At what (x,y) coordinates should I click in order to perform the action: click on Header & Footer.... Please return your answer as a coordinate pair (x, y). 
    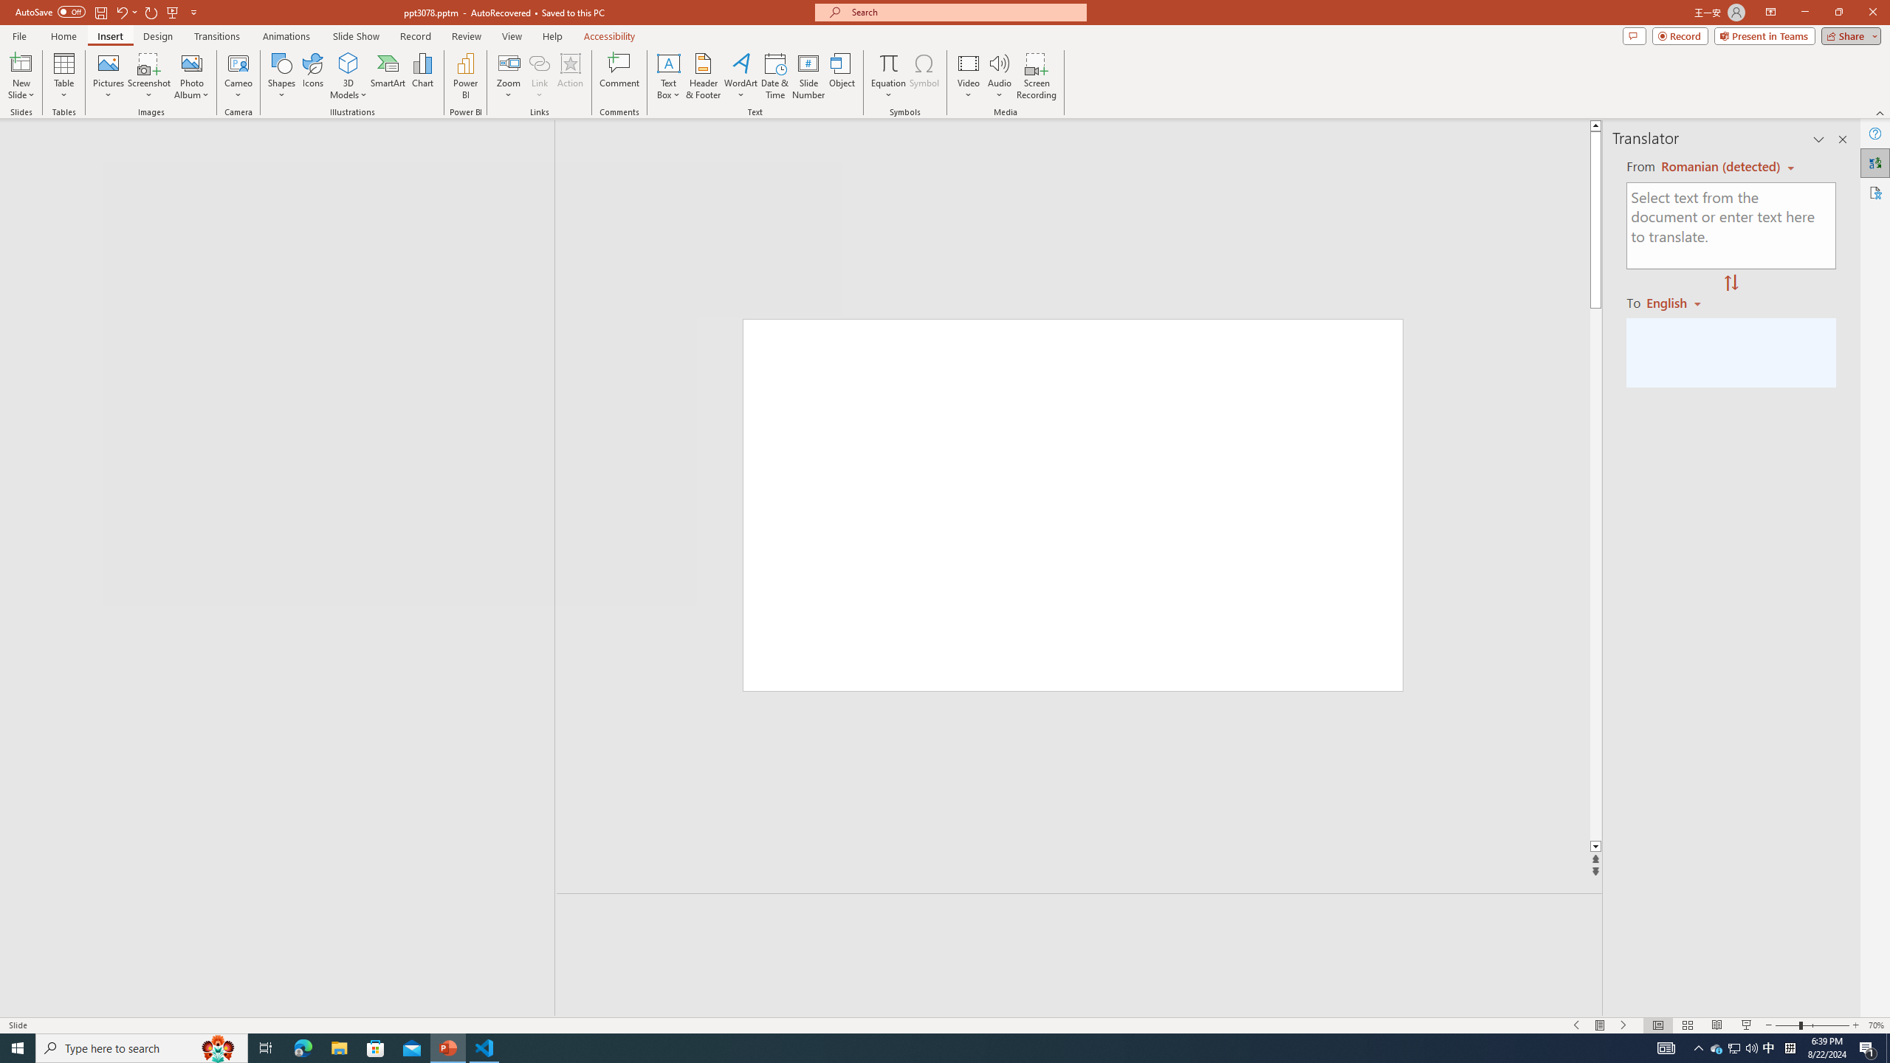
    Looking at the image, I should click on (703, 76).